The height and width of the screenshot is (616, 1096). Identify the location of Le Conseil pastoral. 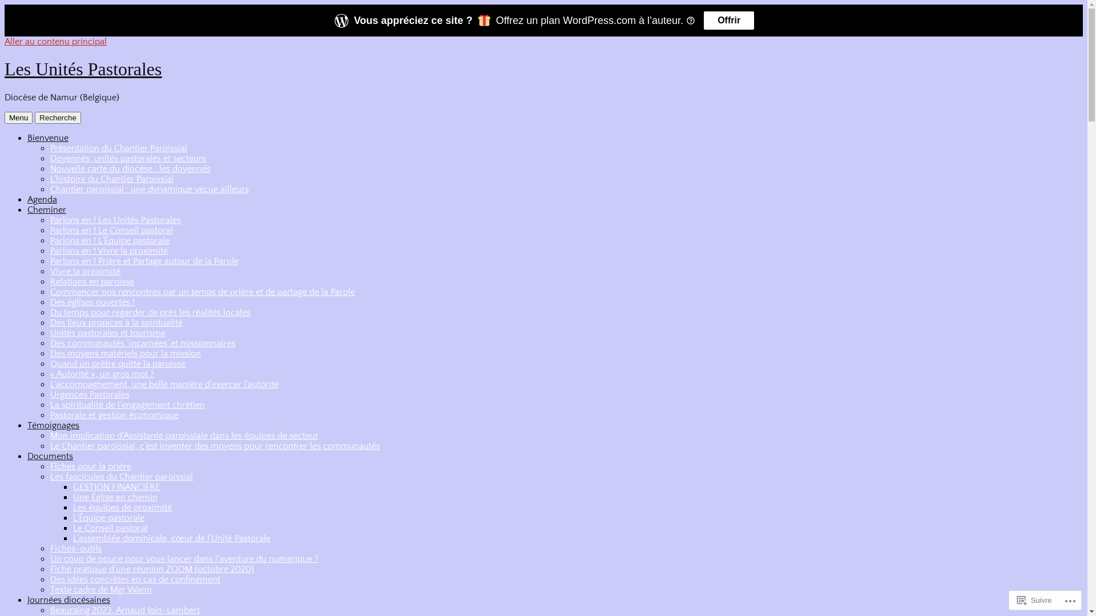
(111, 528).